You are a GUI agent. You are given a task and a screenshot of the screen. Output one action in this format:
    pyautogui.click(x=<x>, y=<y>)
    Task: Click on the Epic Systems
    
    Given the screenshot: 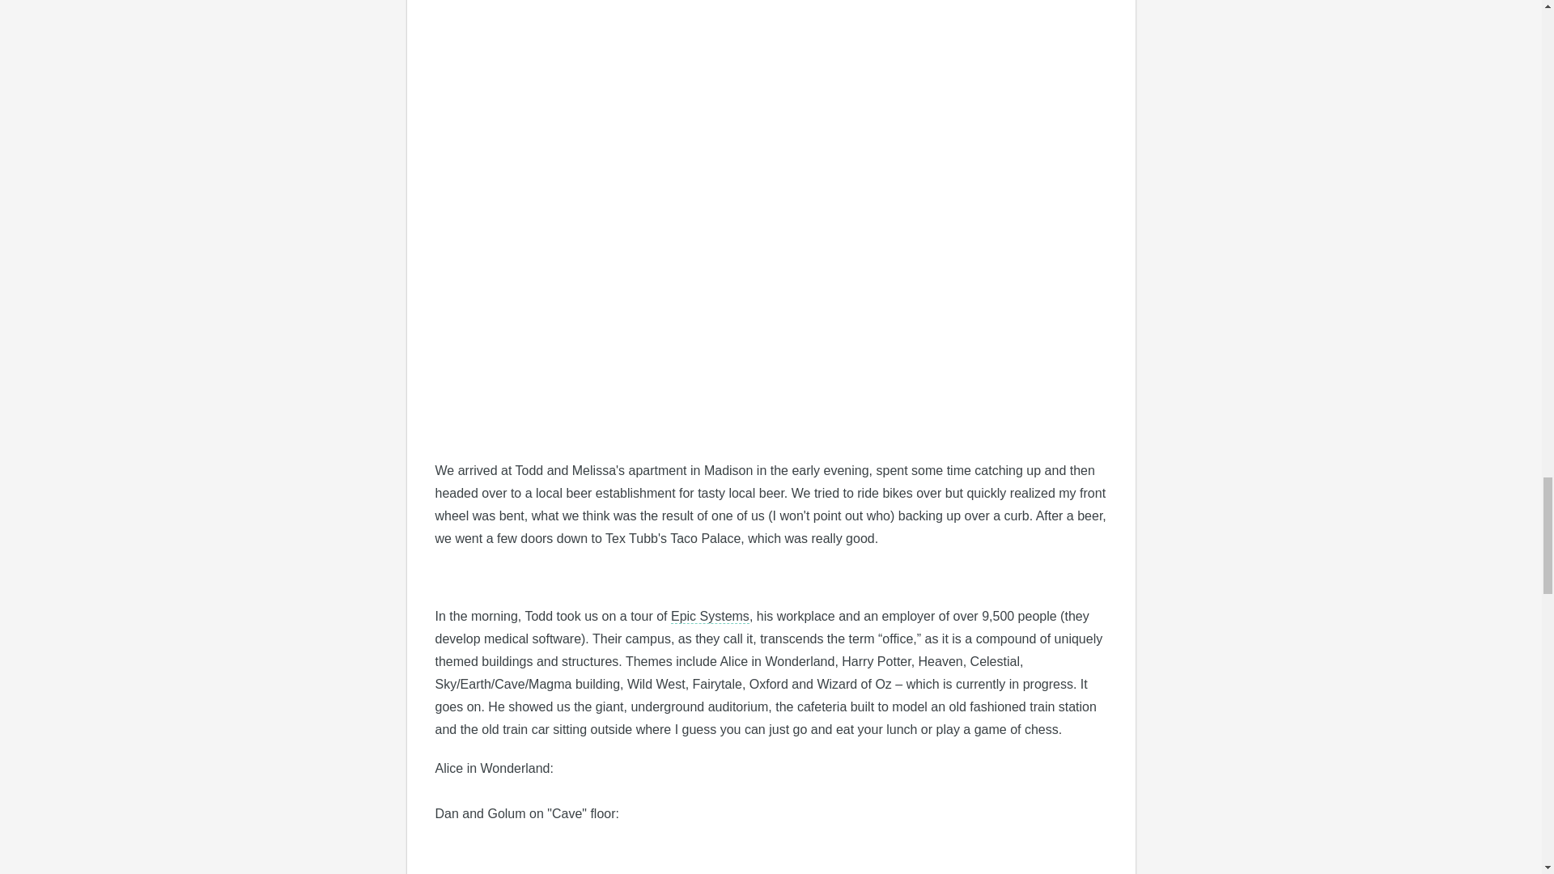 What is the action you would take?
    pyautogui.click(x=710, y=617)
    